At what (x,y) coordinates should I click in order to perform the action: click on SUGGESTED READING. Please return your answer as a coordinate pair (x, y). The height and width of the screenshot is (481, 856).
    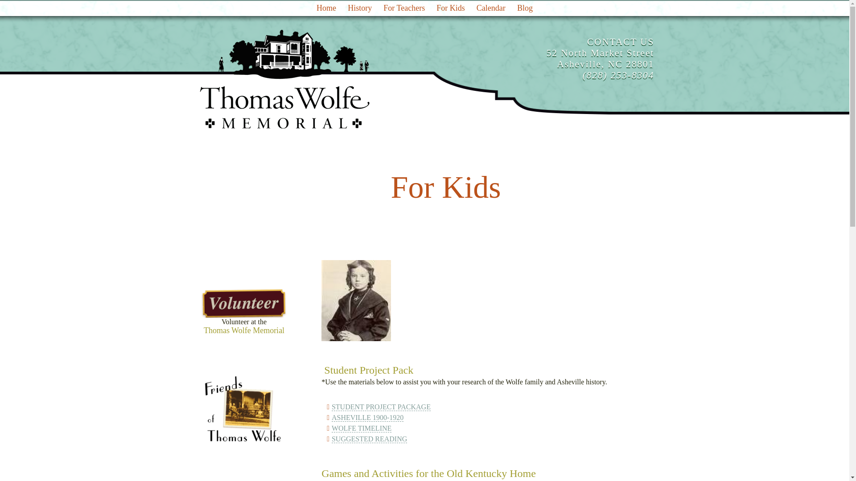
    Looking at the image, I should click on (524, 8).